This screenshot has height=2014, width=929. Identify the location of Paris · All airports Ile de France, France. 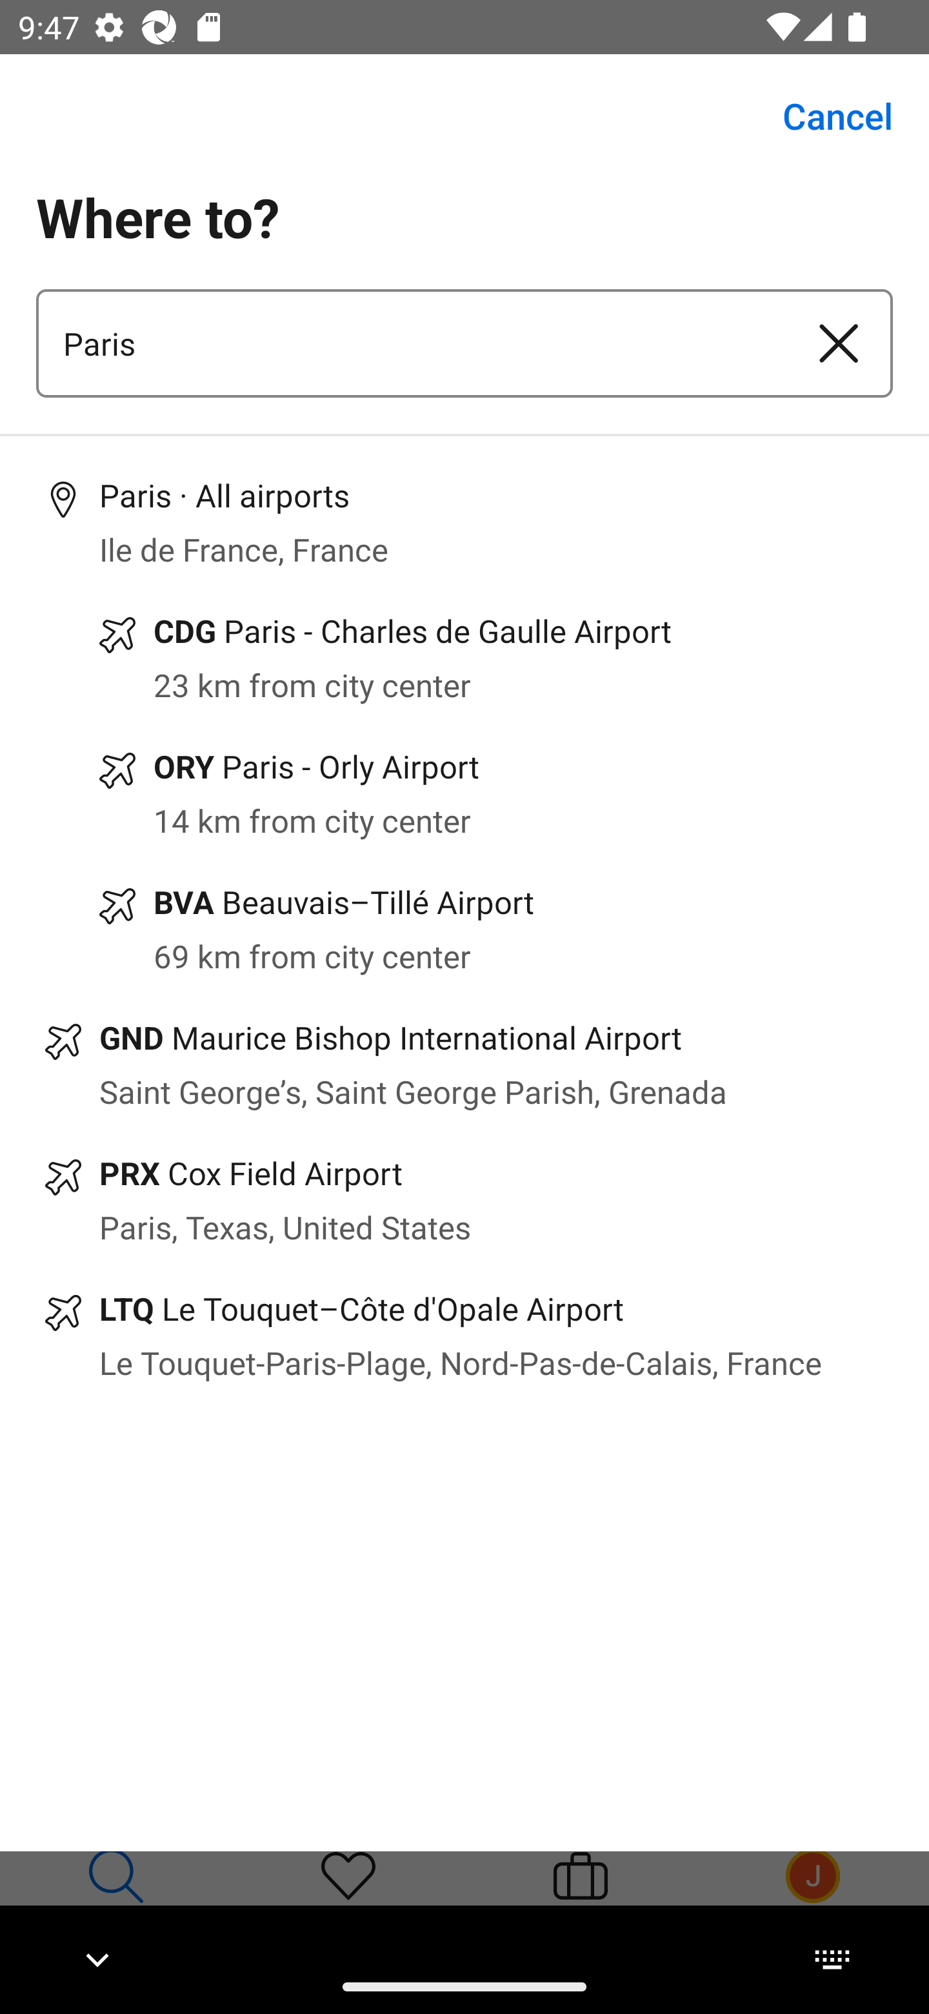
(464, 523).